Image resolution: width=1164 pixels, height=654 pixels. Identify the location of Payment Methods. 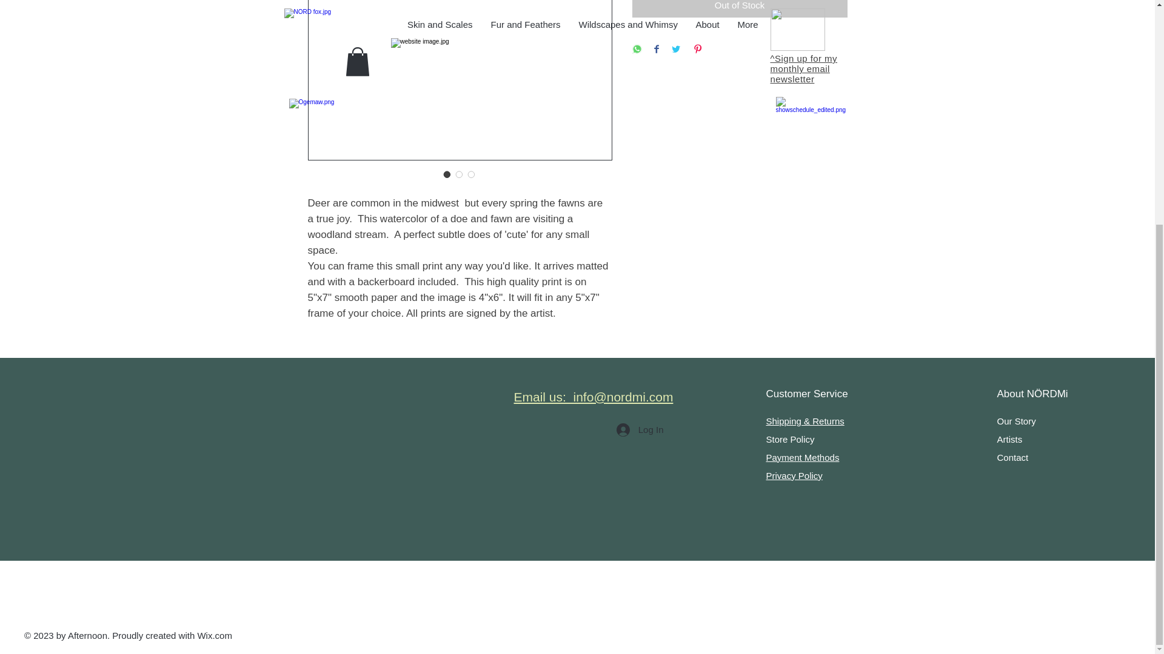
(803, 457).